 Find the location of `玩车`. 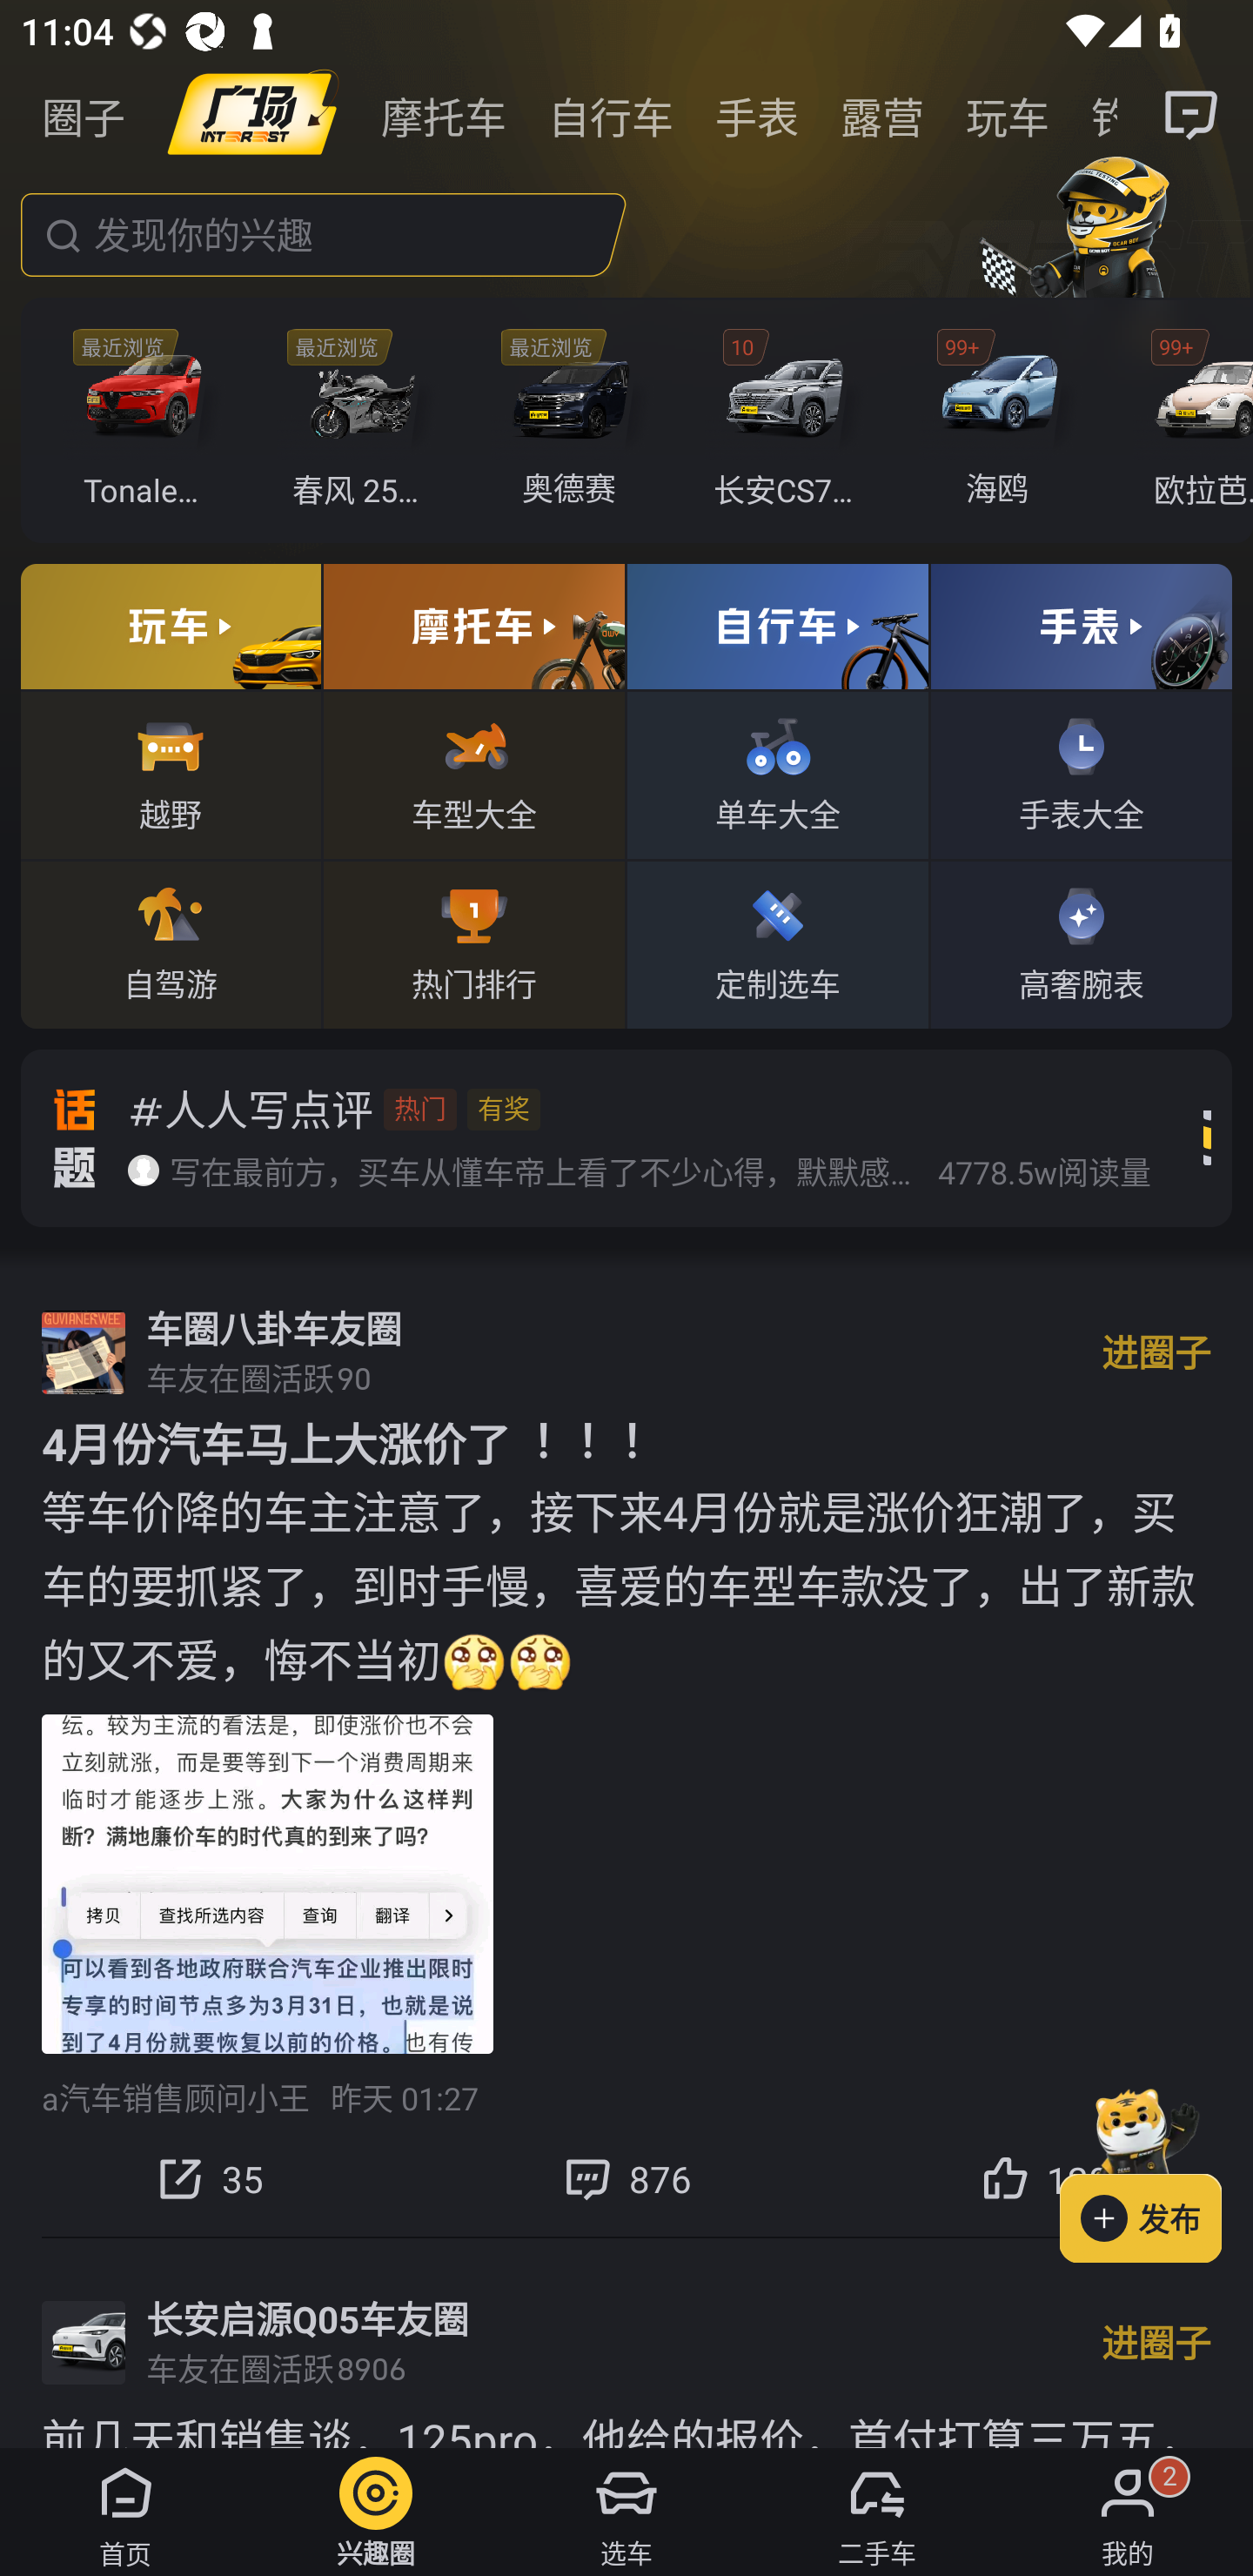

玩车 is located at coordinates (1008, 115).